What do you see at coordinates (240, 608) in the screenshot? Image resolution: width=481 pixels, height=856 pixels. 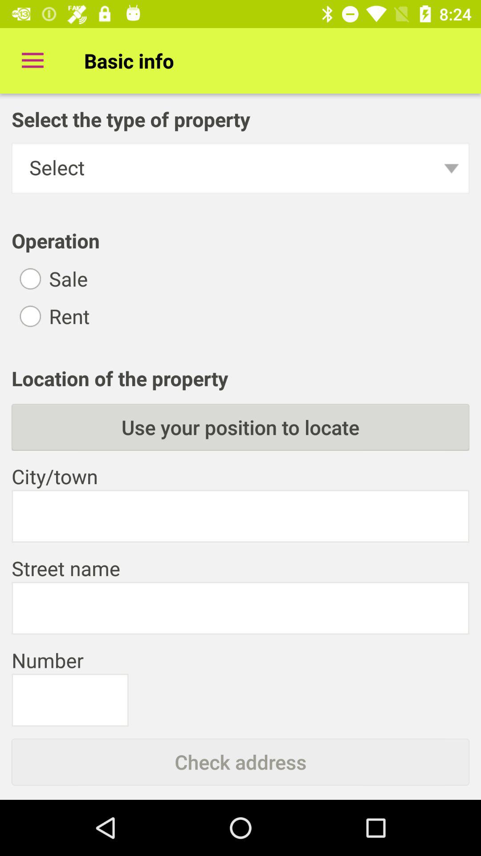 I see `street name enter box` at bounding box center [240, 608].